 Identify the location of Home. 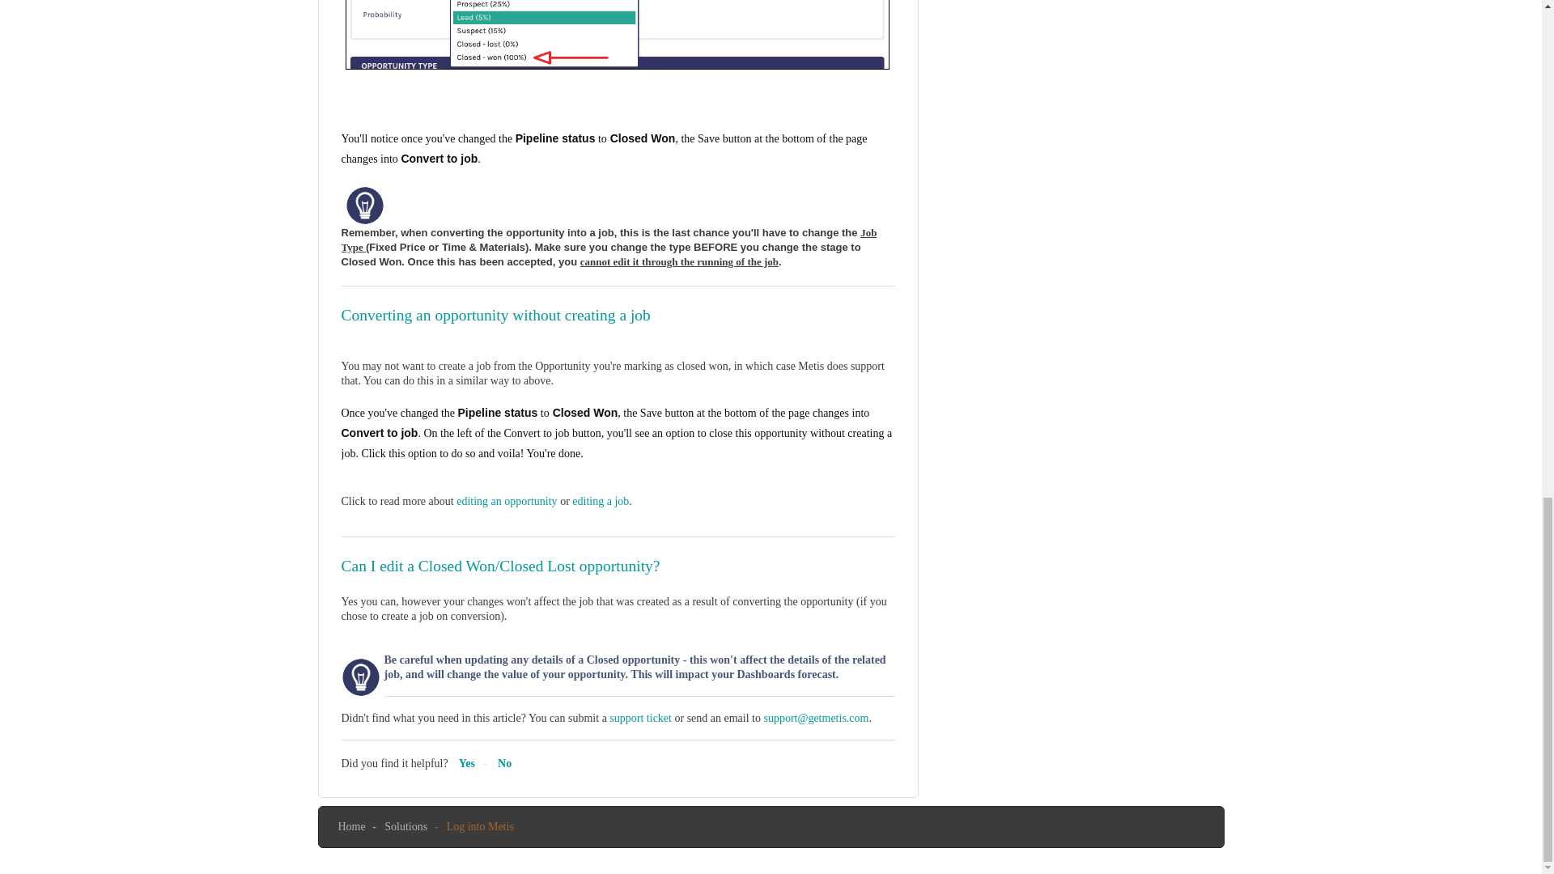
(351, 827).